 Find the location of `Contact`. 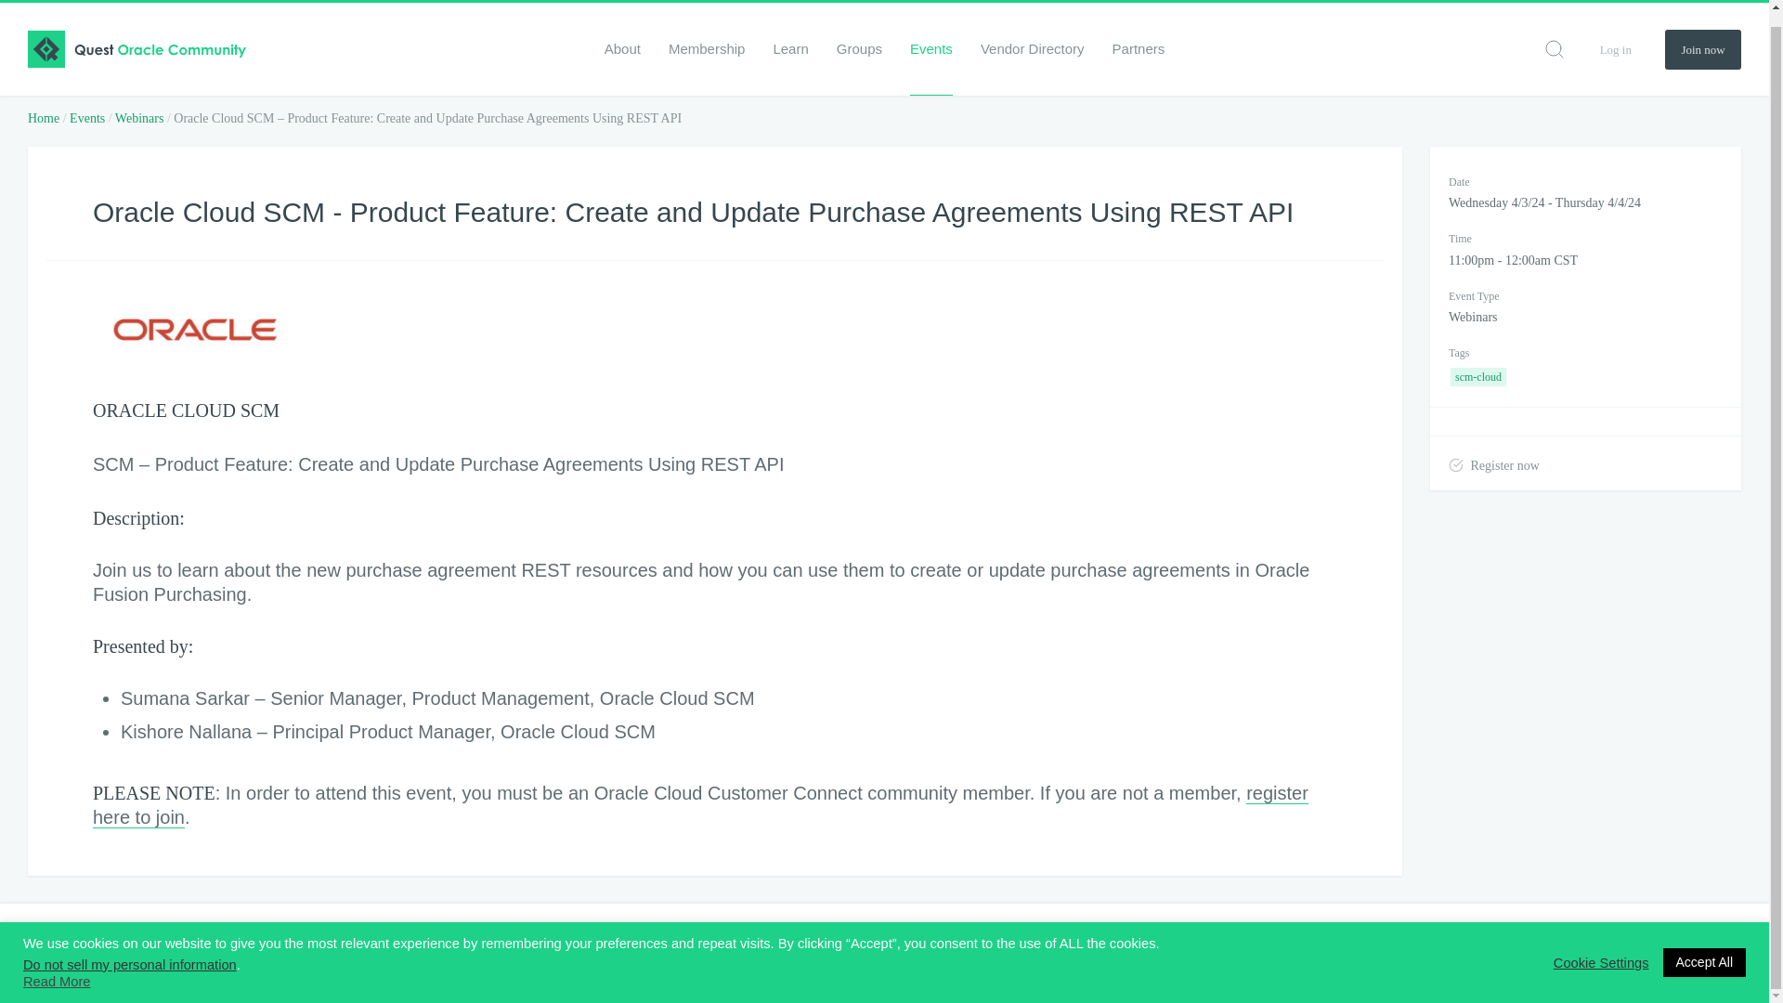

Contact is located at coordinates (818, 953).